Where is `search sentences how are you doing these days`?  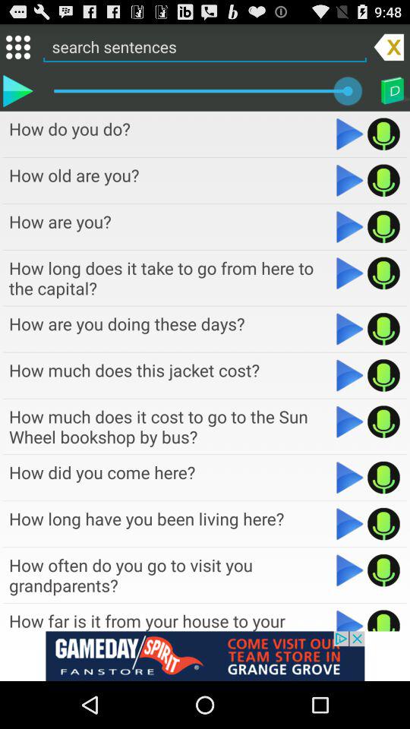 search sentences how are you doing these days is located at coordinates (349, 329).